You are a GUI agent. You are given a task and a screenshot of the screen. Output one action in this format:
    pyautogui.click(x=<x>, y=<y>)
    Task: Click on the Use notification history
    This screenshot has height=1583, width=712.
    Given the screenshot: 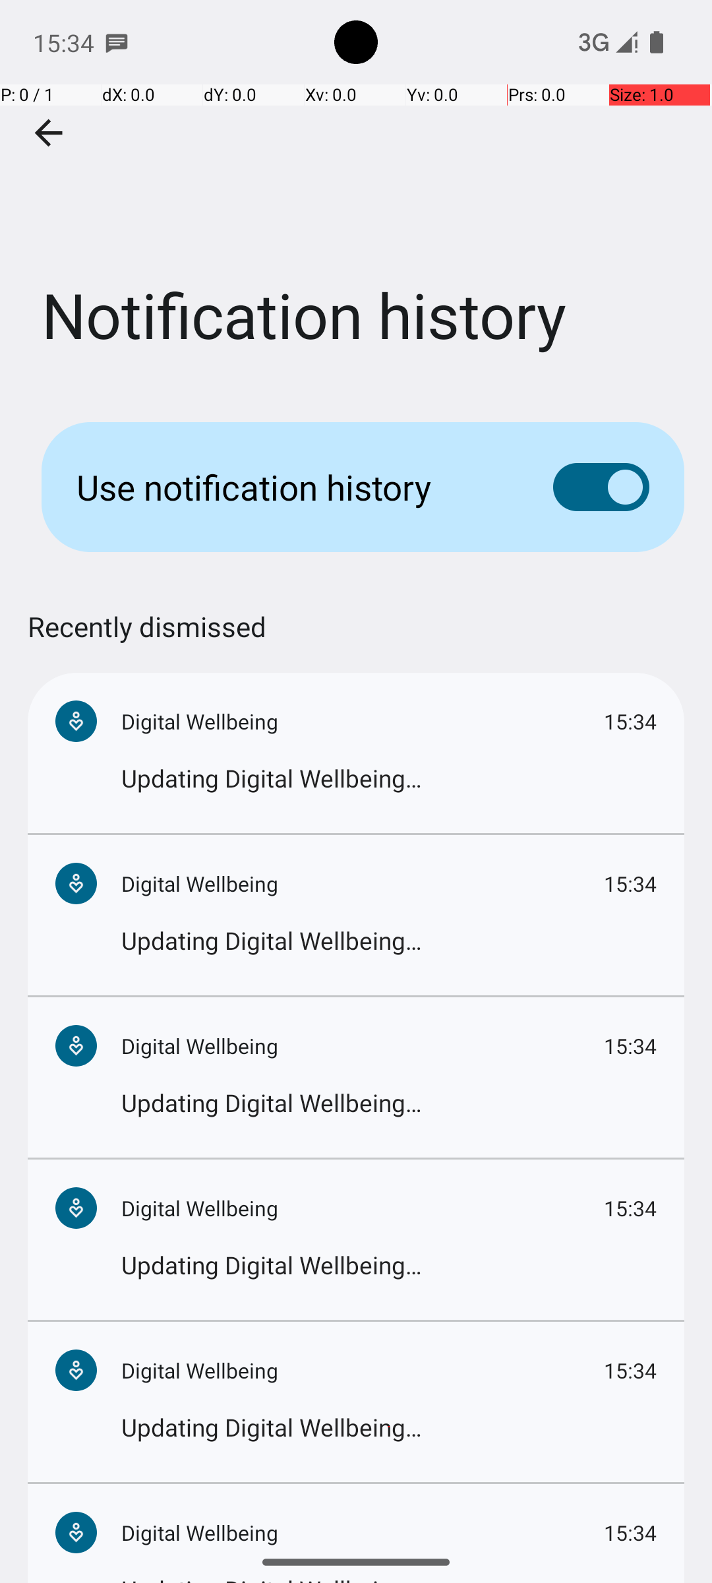 What is the action you would take?
    pyautogui.click(x=294, y=487)
    